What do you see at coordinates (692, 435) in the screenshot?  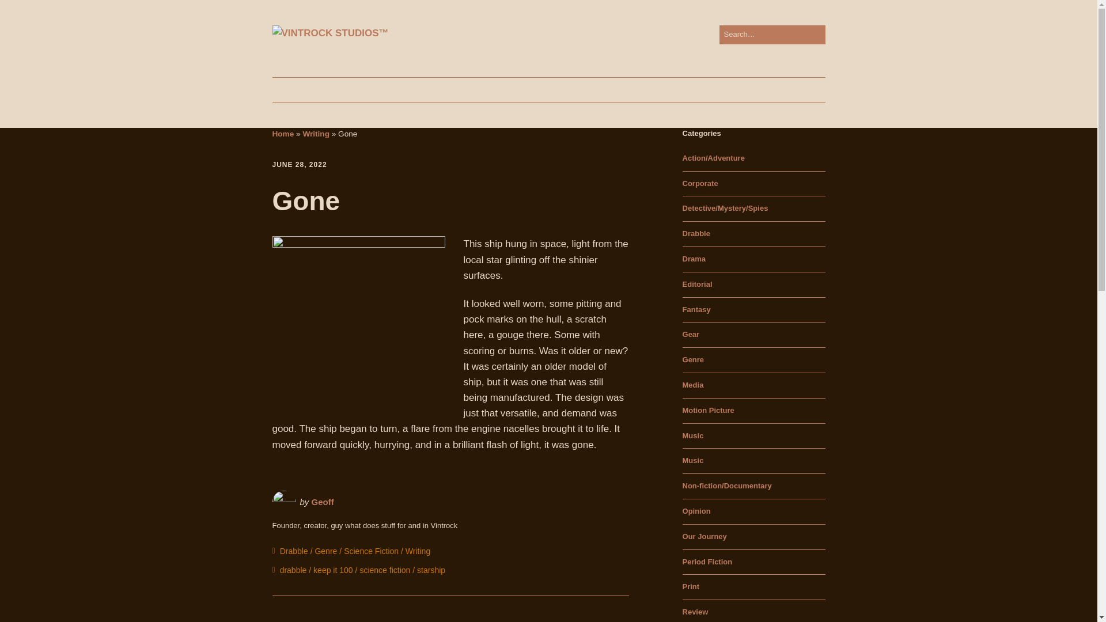 I see `Music` at bounding box center [692, 435].